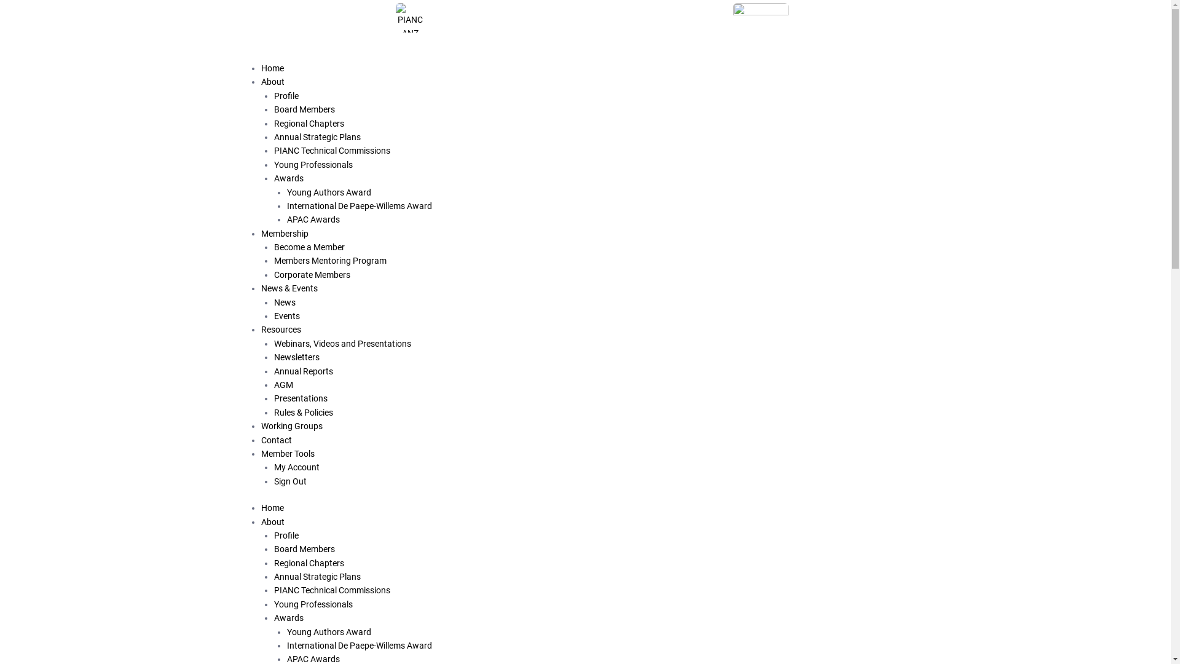 The width and height of the screenshot is (1180, 664). Describe the element at coordinates (289, 288) in the screenshot. I see `News & Events` at that location.